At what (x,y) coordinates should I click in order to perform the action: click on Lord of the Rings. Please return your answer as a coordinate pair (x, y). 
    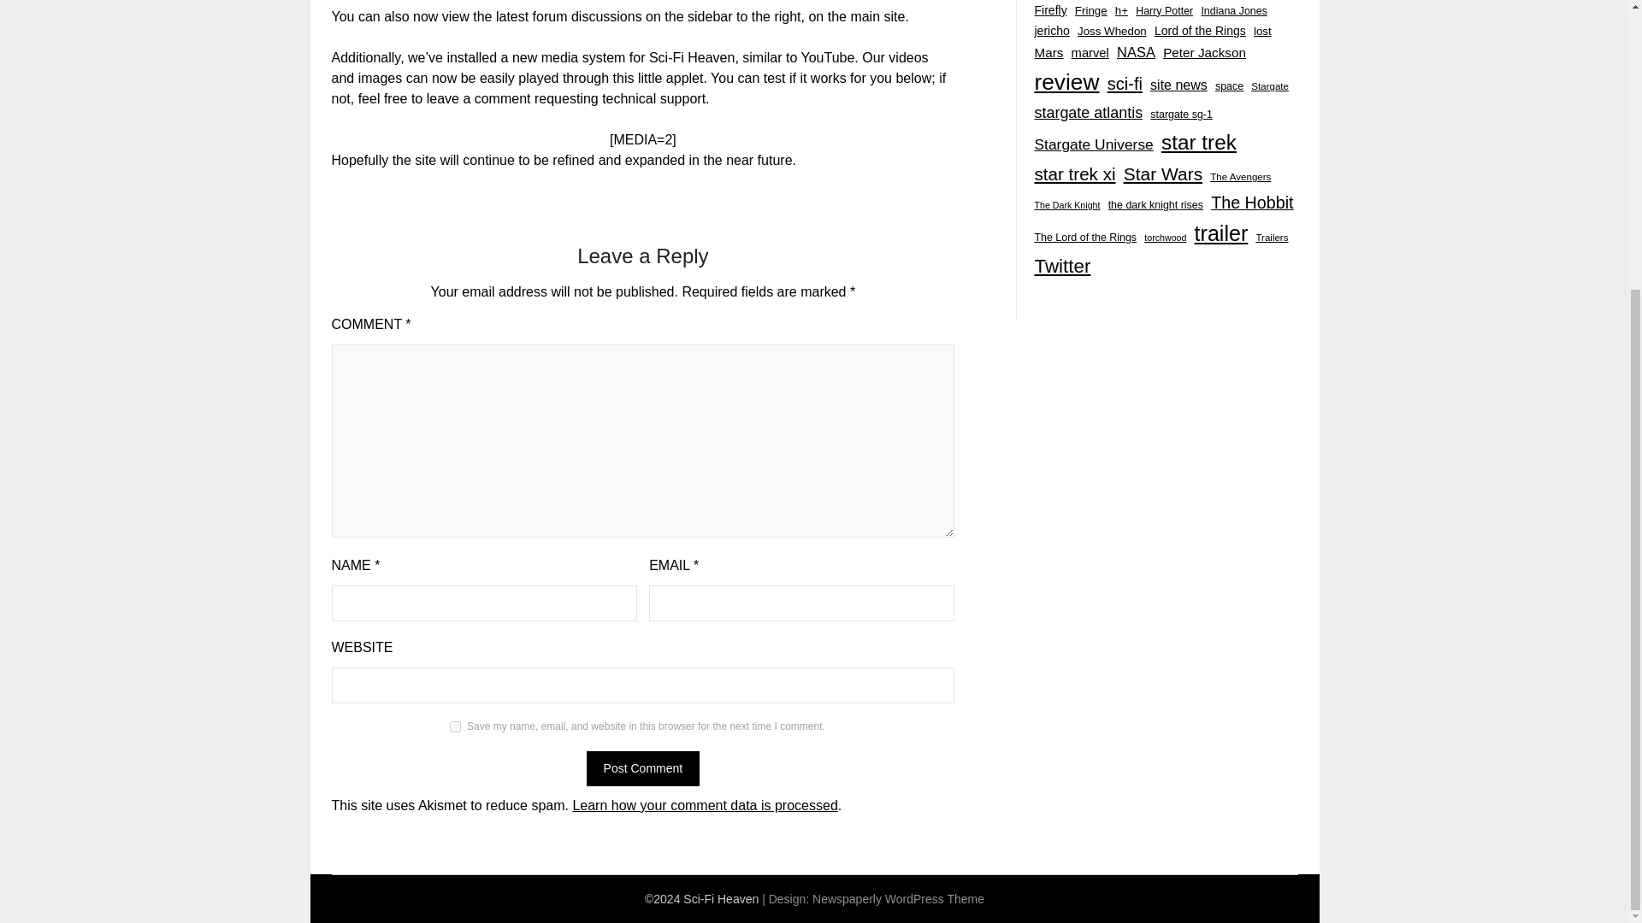
    Looking at the image, I should click on (1200, 31).